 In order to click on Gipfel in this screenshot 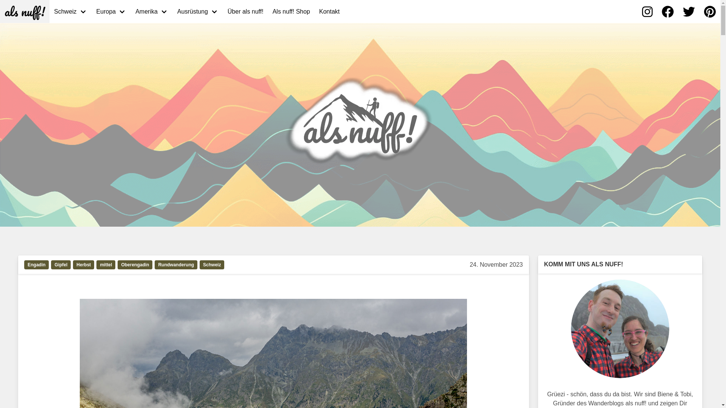, I will do `click(62, 266)`.